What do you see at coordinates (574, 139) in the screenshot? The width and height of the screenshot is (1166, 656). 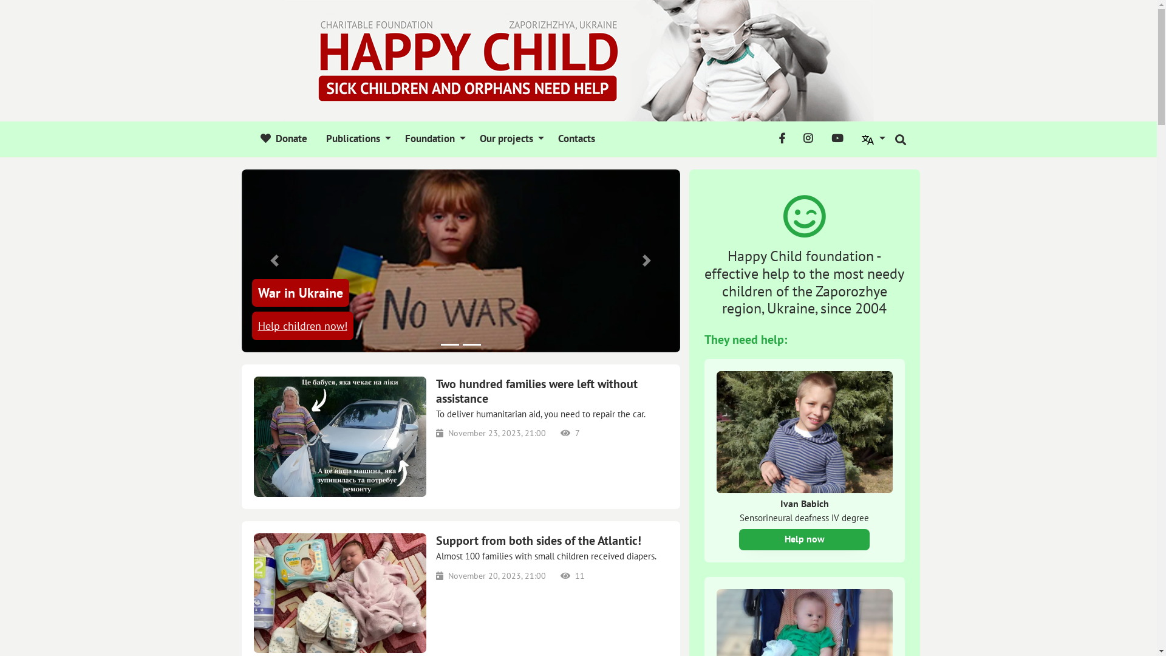 I see `Contacts` at bounding box center [574, 139].